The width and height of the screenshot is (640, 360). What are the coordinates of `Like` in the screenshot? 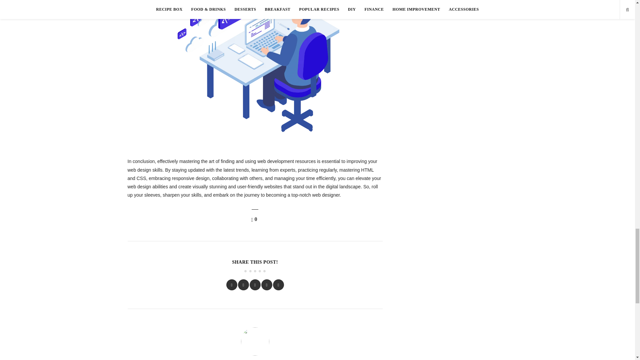 It's located at (255, 219).